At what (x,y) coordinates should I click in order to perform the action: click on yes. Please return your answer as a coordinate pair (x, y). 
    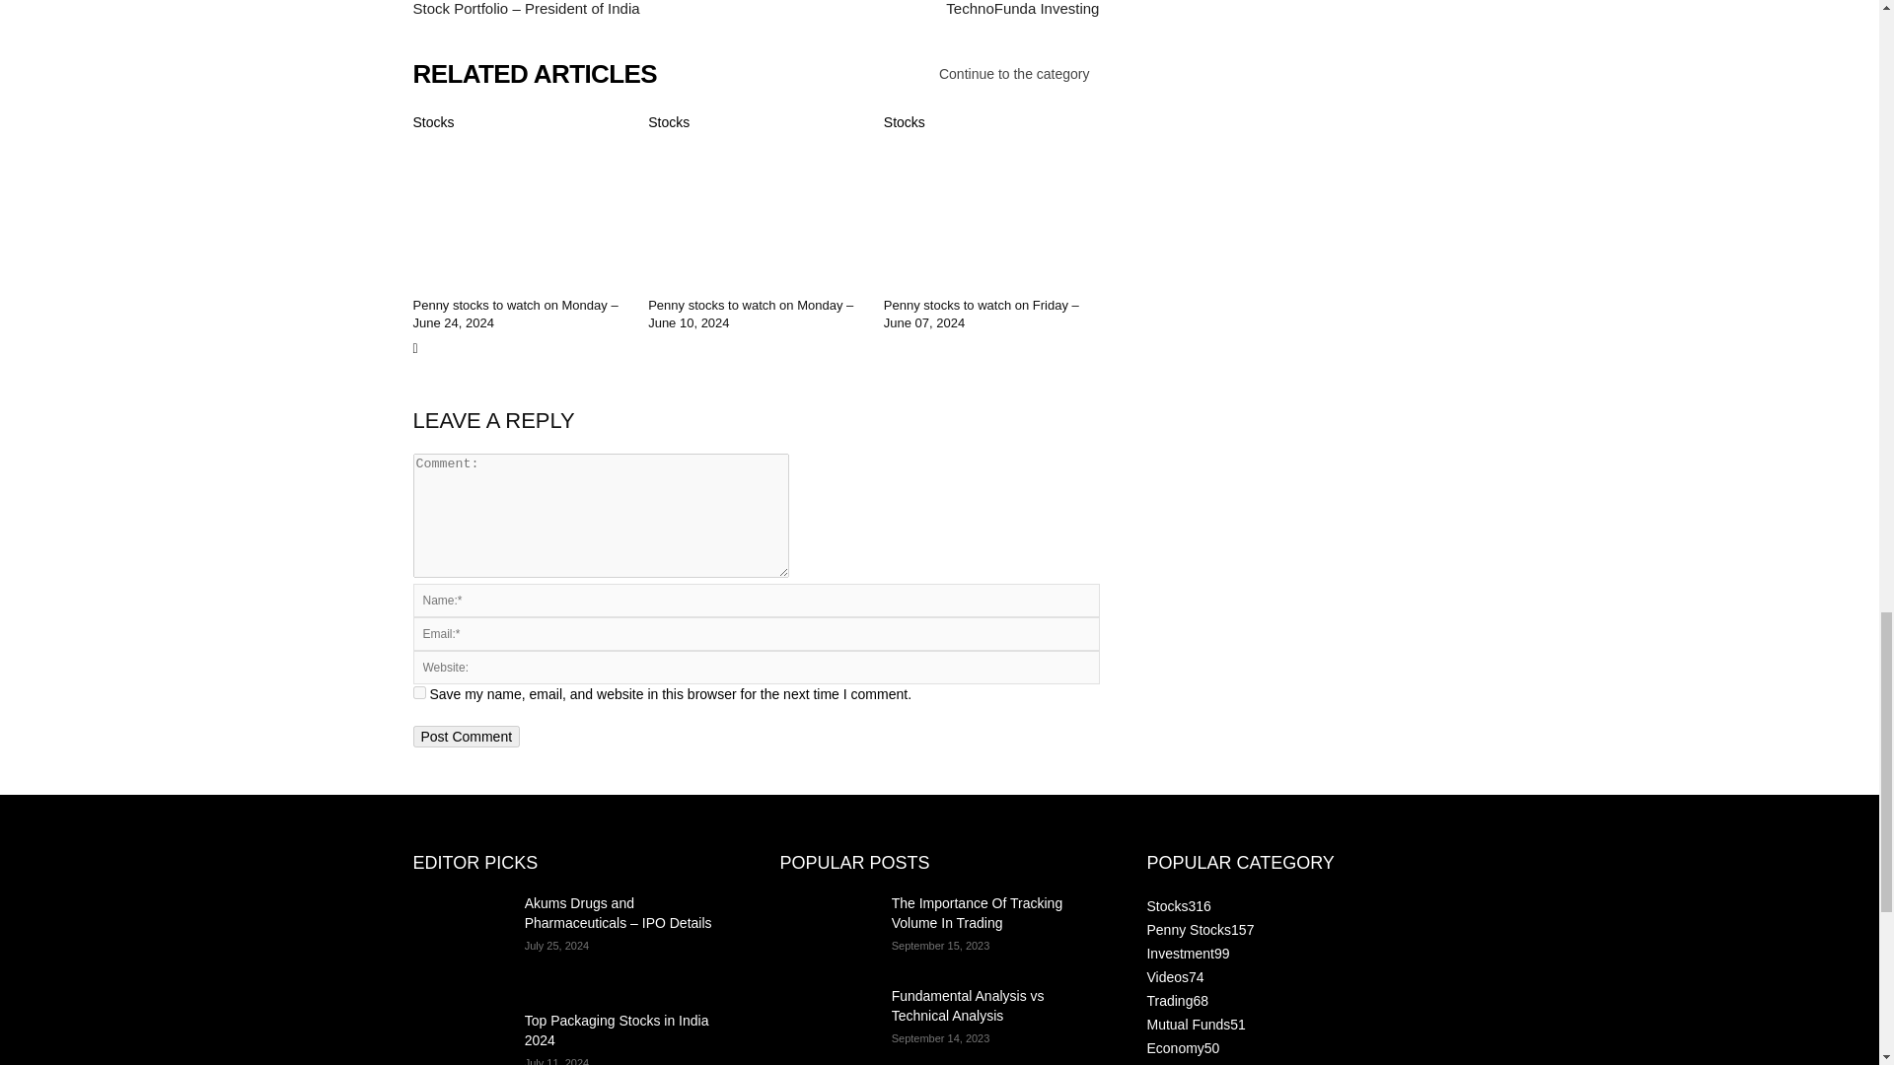
    Looking at the image, I should click on (418, 692).